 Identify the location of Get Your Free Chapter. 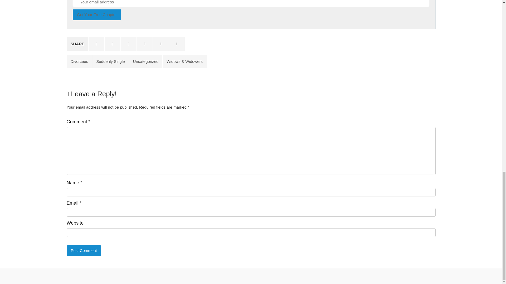
(97, 14).